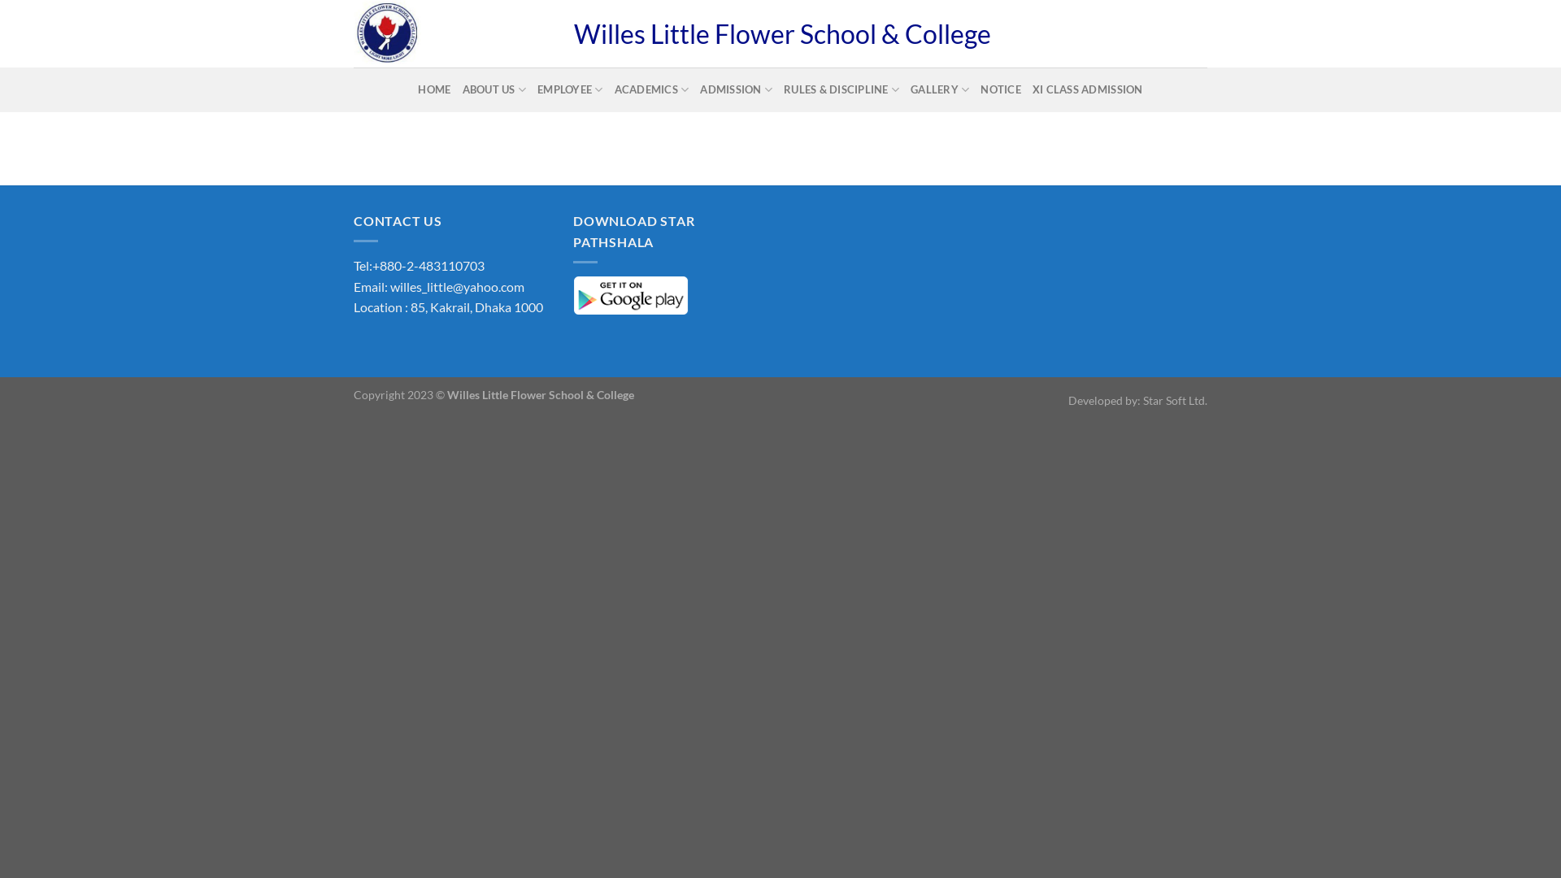  I want to click on EMPLOYEE, so click(571, 89).